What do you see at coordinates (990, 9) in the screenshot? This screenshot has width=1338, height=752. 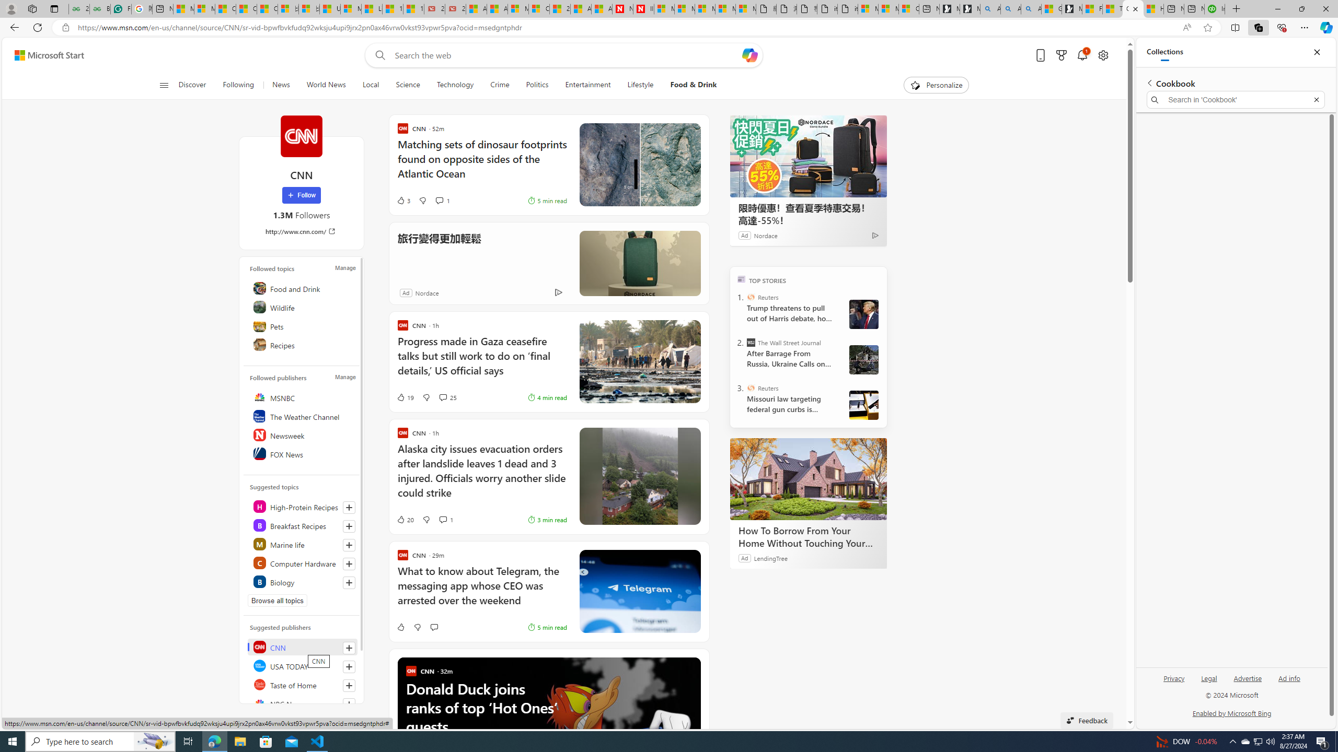 I see `Alabama high school quarterback dies - Search` at bounding box center [990, 9].